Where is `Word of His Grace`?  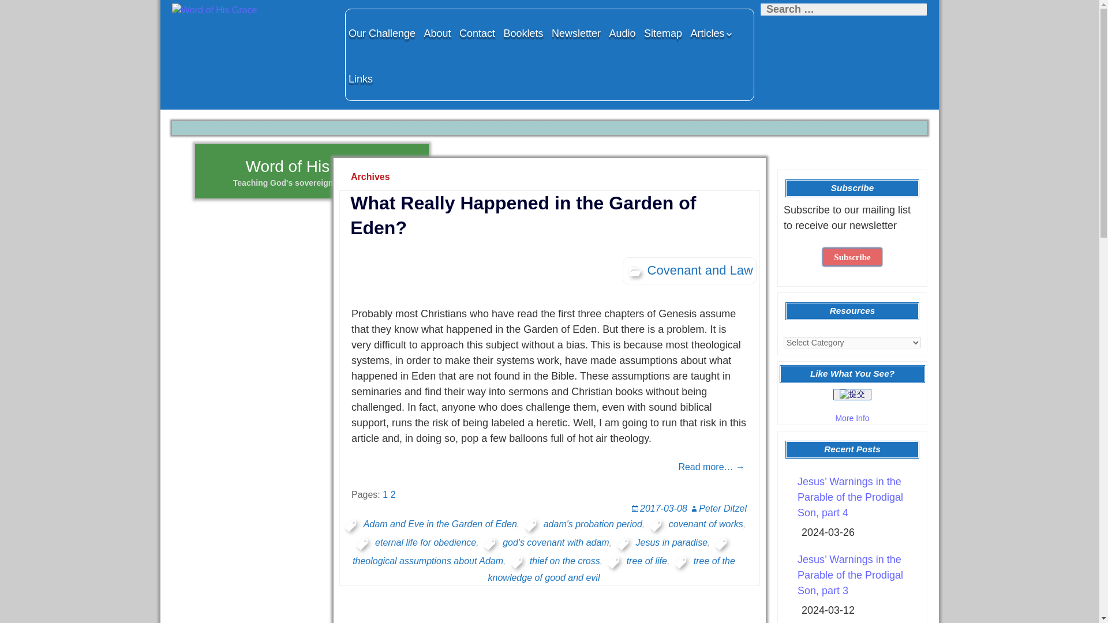 Word of His Grace is located at coordinates (252, 10).